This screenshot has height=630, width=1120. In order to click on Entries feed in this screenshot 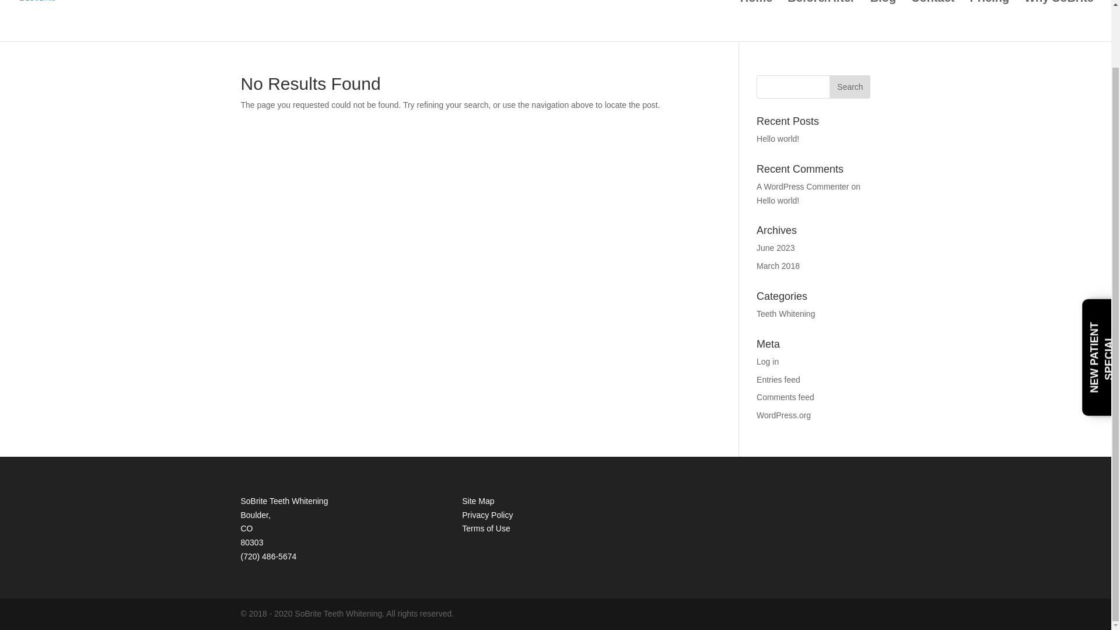, I will do `click(778, 379)`.